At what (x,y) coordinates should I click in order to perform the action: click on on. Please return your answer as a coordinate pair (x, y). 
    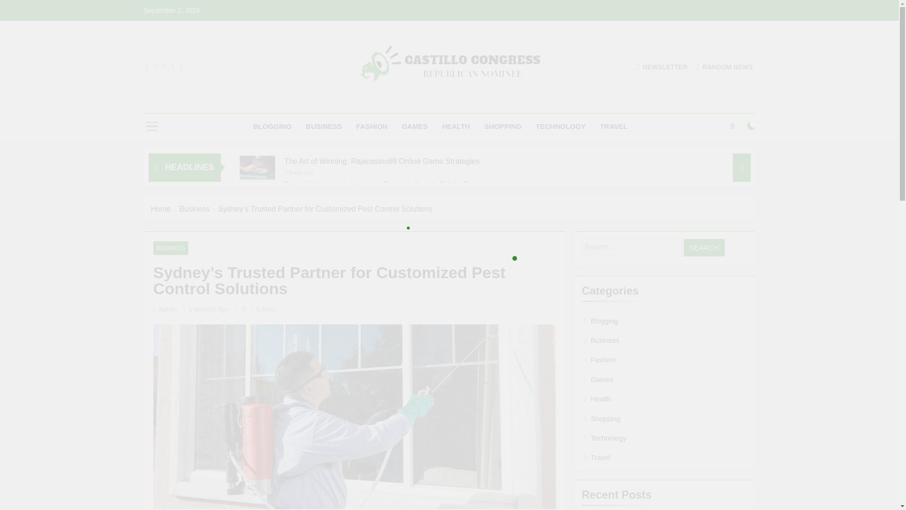
    Looking at the image, I should click on (751, 126).